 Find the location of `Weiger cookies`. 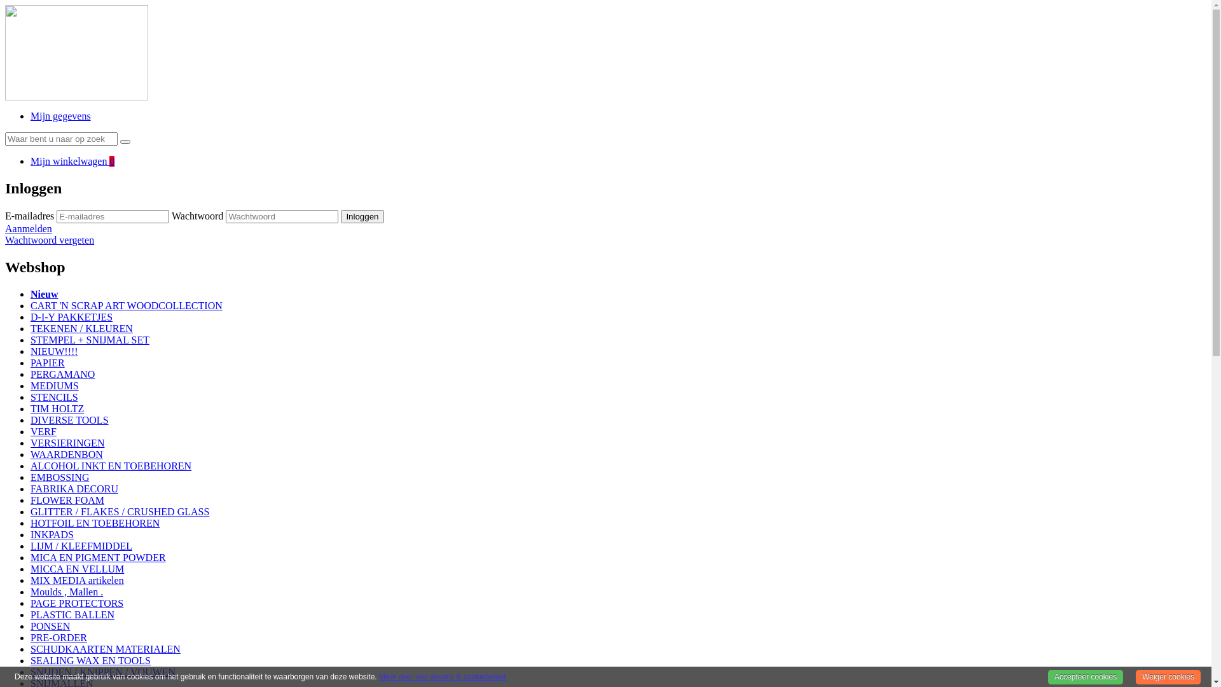

Weiger cookies is located at coordinates (1168, 677).